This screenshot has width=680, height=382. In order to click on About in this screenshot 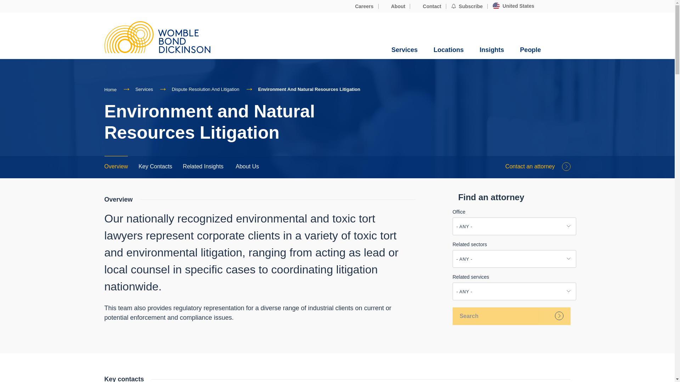, I will do `click(395, 6)`.